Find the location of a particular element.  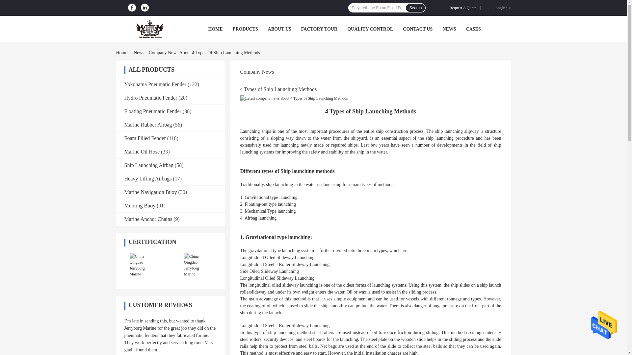

FACTORY TOUR is located at coordinates (319, 29).